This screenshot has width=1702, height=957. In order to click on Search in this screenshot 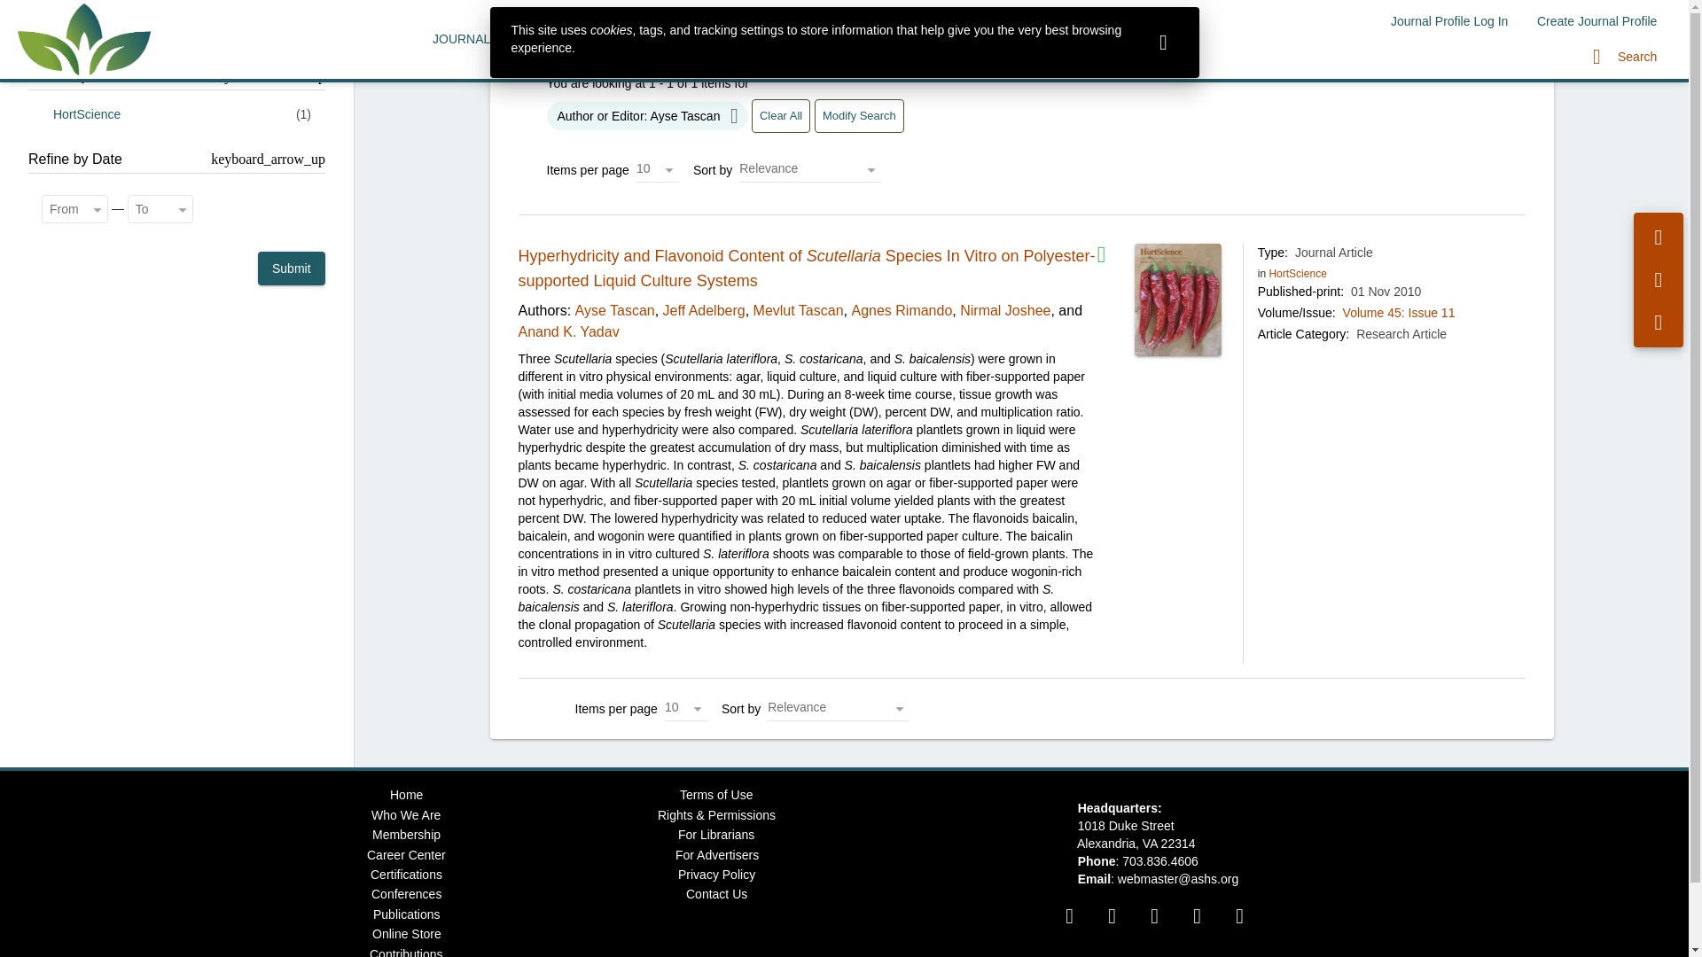, I will do `click(1625, 57)`.